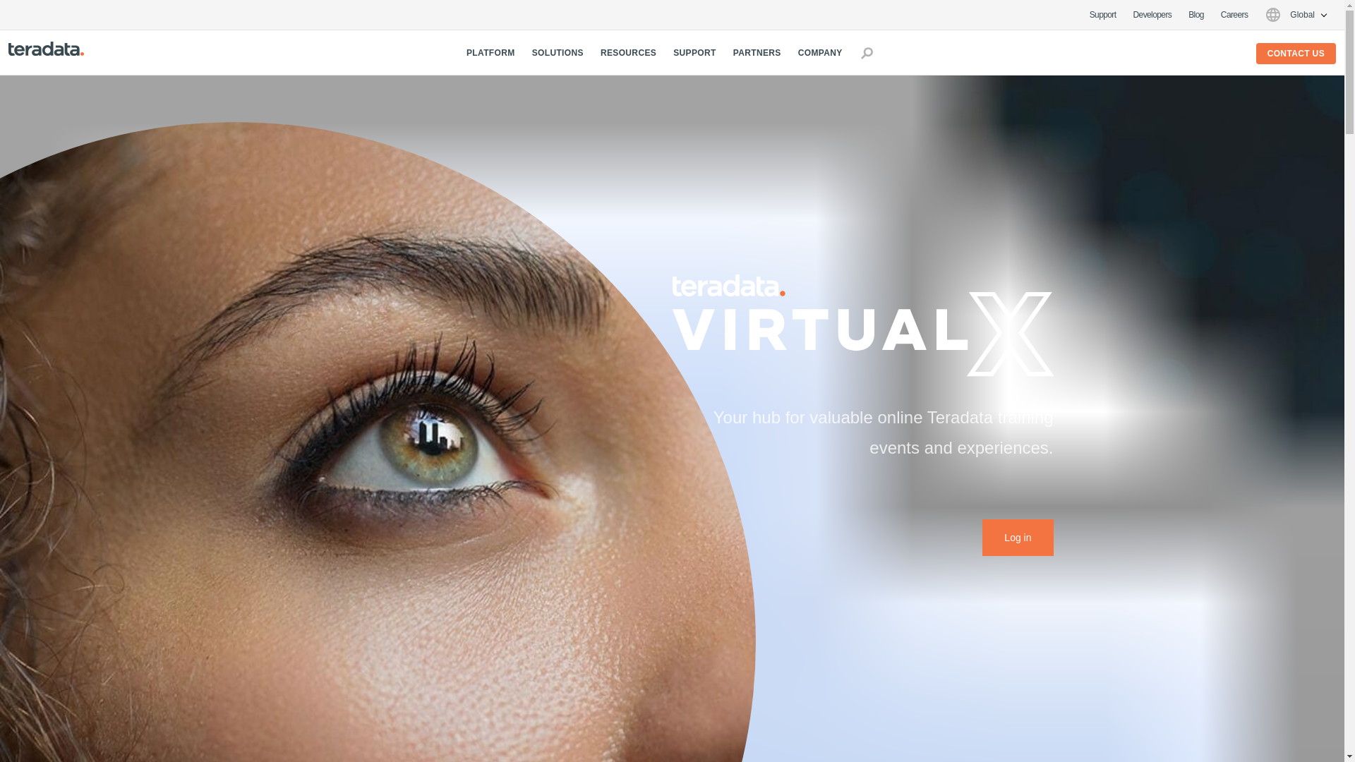 This screenshot has height=762, width=1355. What do you see at coordinates (1234, 15) in the screenshot?
I see `Careers` at bounding box center [1234, 15].